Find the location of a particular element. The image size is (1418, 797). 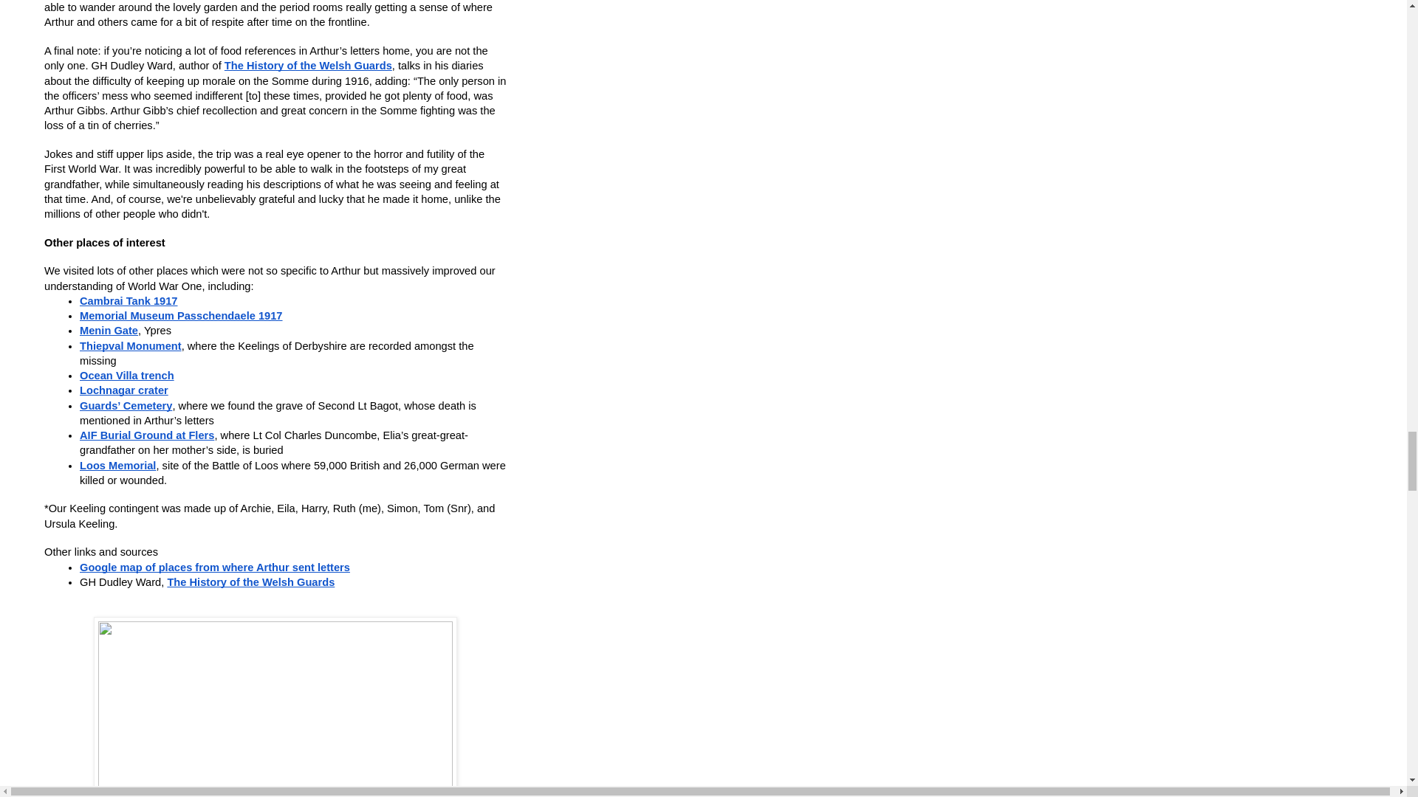

Cambrai Tank 1917 is located at coordinates (129, 300).